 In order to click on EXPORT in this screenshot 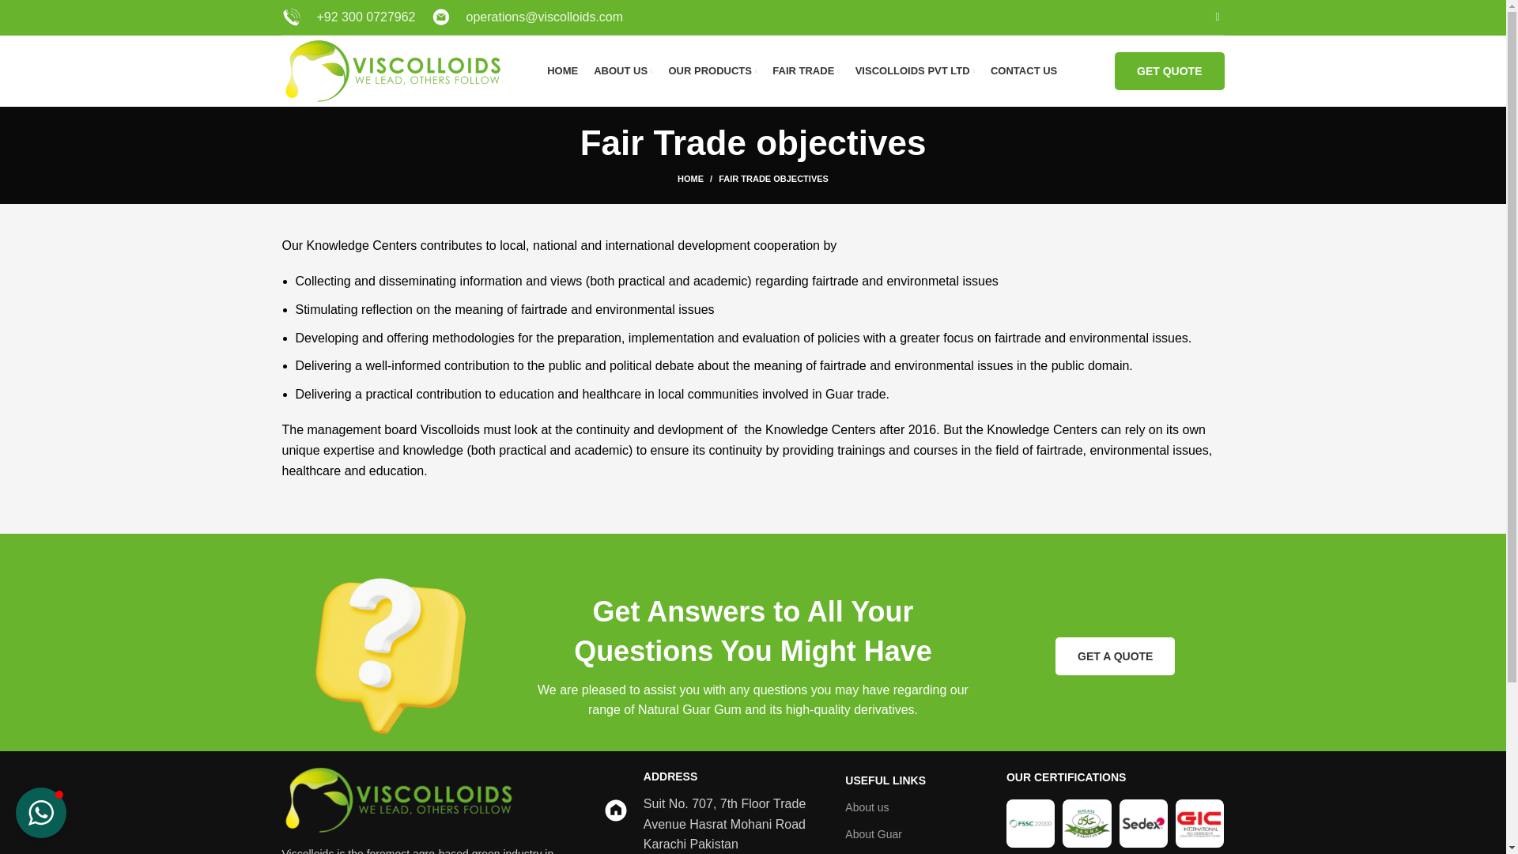, I will do `click(914, 851)`.